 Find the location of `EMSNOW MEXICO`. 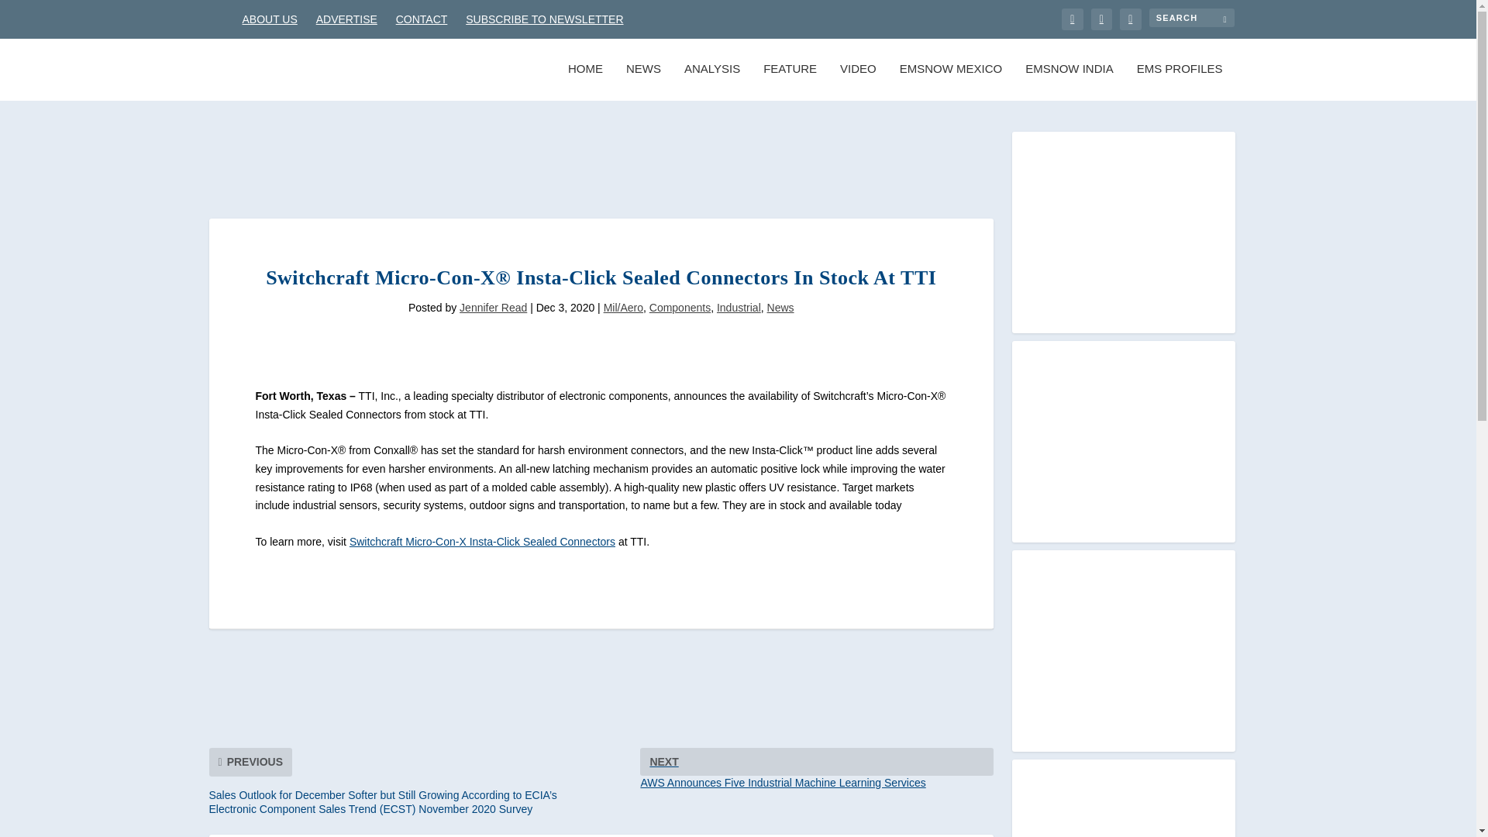

EMSNOW MEXICO is located at coordinates (482, 542).